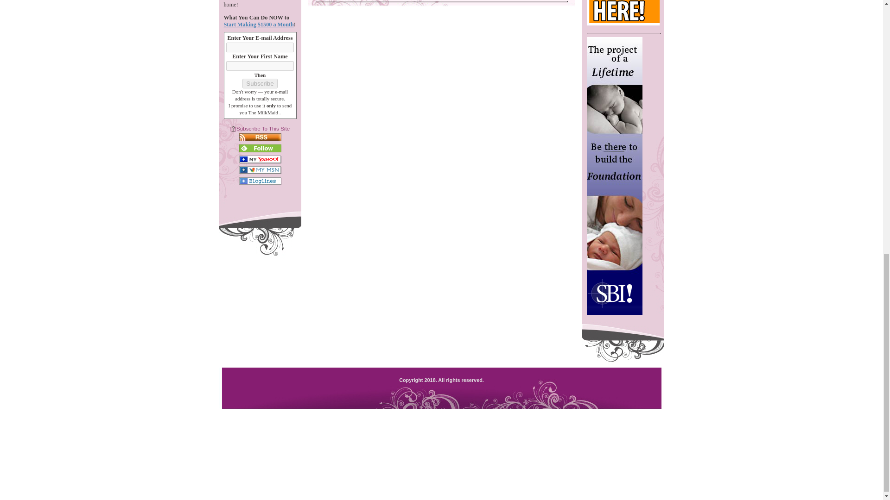 This screenshot has height=500, width=890. Describe the element at coordinates (626, 13) in the screenshot. I see `make money blogging` at that location.